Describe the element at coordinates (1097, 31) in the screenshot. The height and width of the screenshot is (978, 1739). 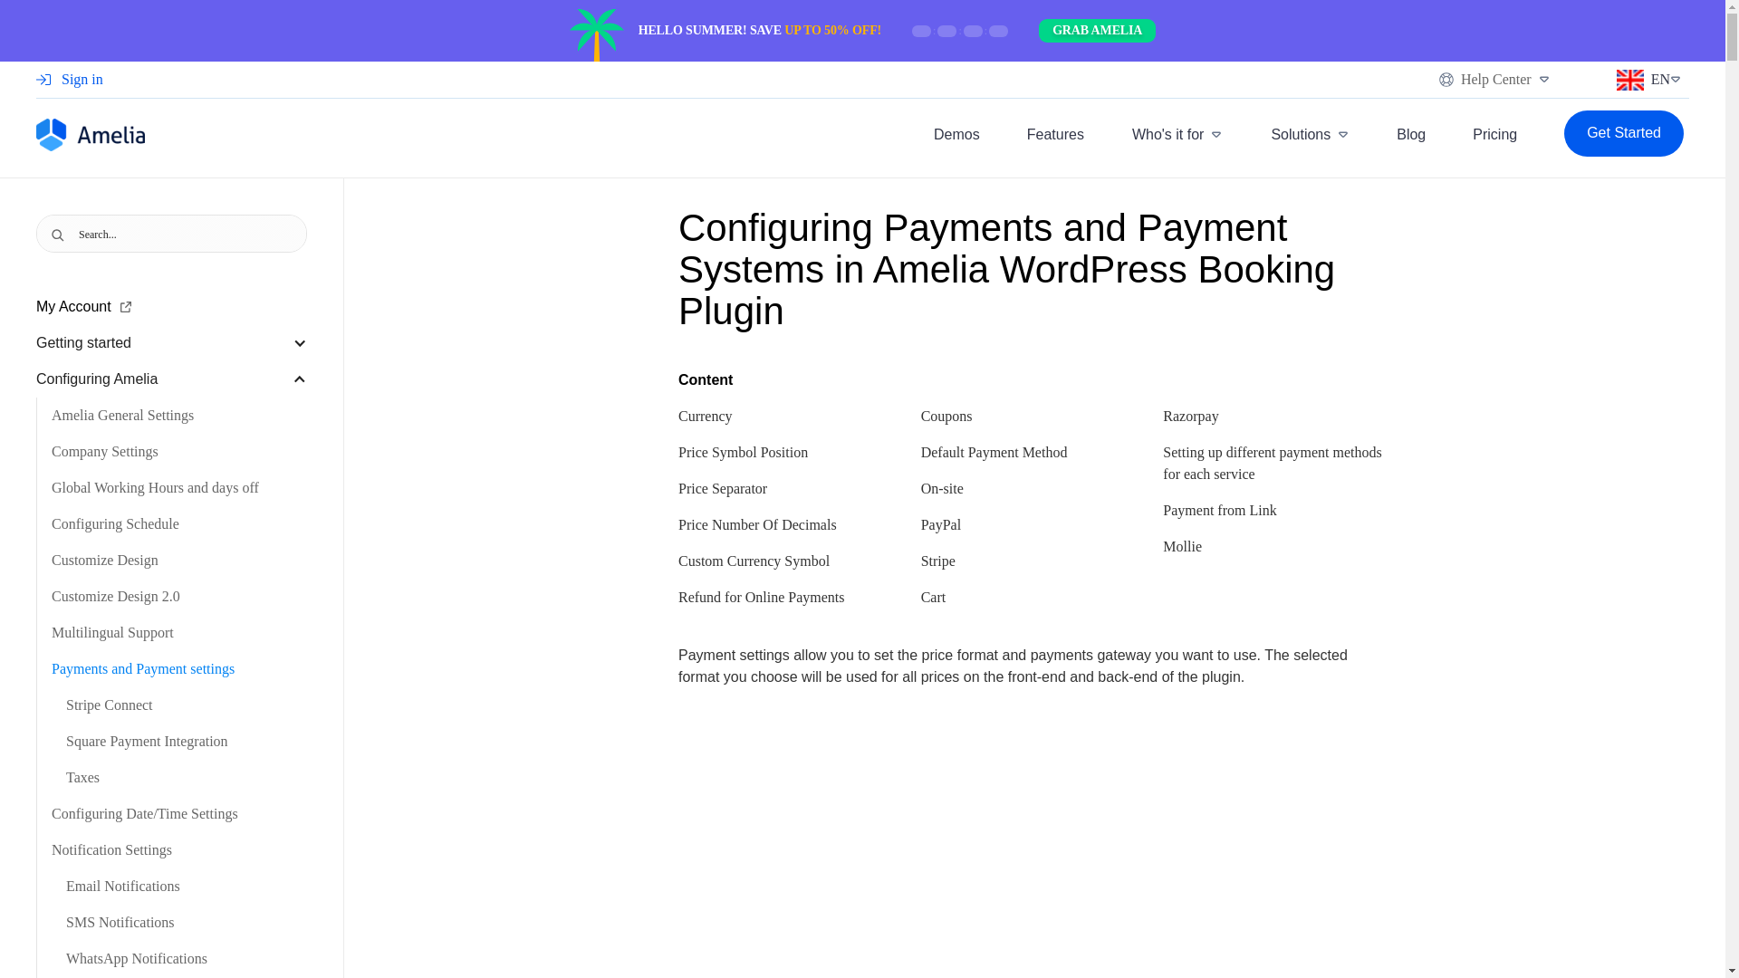
I see `GRAB AMELIA` at that location.